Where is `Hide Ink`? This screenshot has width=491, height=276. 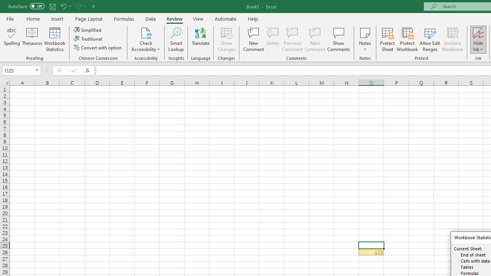 Hide Ink is located at coordinates (478, 39).